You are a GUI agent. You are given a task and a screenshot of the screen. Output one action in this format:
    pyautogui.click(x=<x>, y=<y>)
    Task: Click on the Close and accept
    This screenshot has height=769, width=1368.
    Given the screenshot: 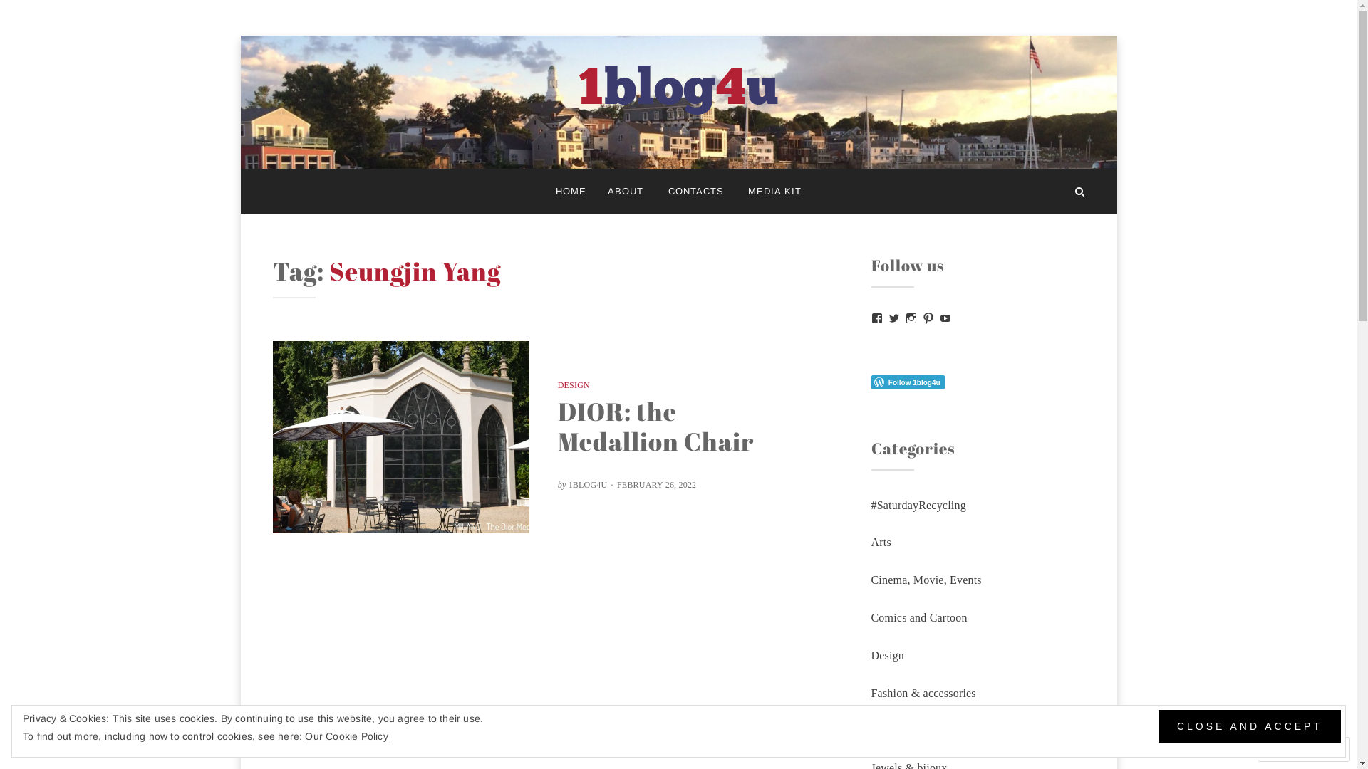 What is the action you would take?
    pyautogui.click(x=1250, y=726)
    